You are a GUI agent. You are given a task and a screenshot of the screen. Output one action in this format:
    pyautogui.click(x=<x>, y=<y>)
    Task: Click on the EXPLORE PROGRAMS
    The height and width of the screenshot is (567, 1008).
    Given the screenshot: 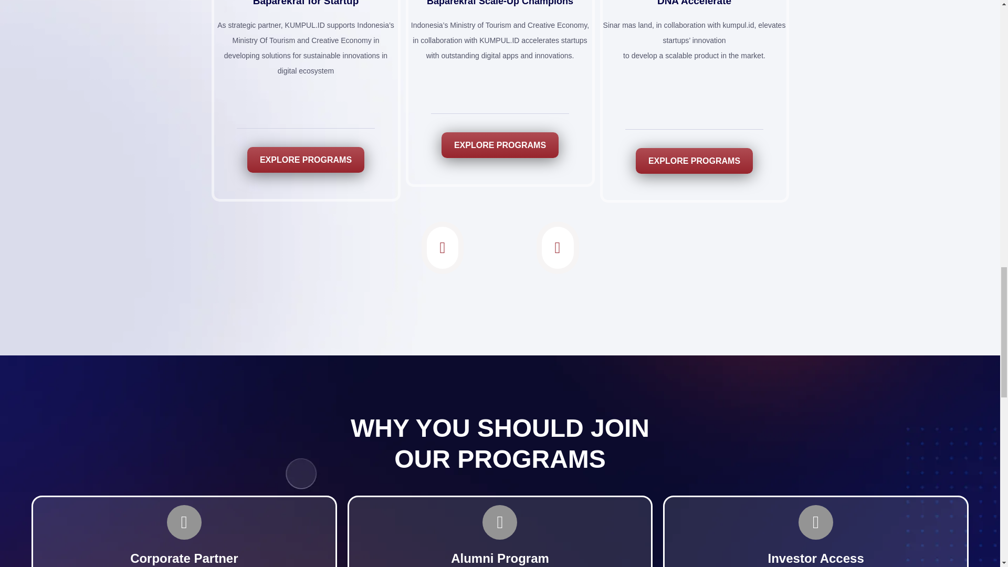 What is the action you would take?
    pyautogui.click(x=694, y=161)
    